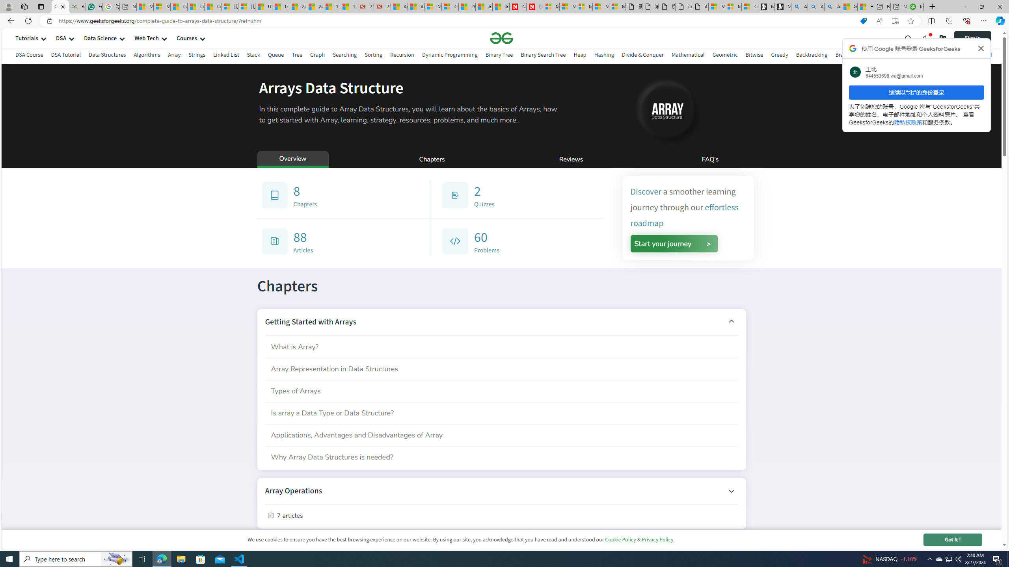  Describe the element at coordinates (29, 55) in the screenshot. I see `DSA Course` at that location.